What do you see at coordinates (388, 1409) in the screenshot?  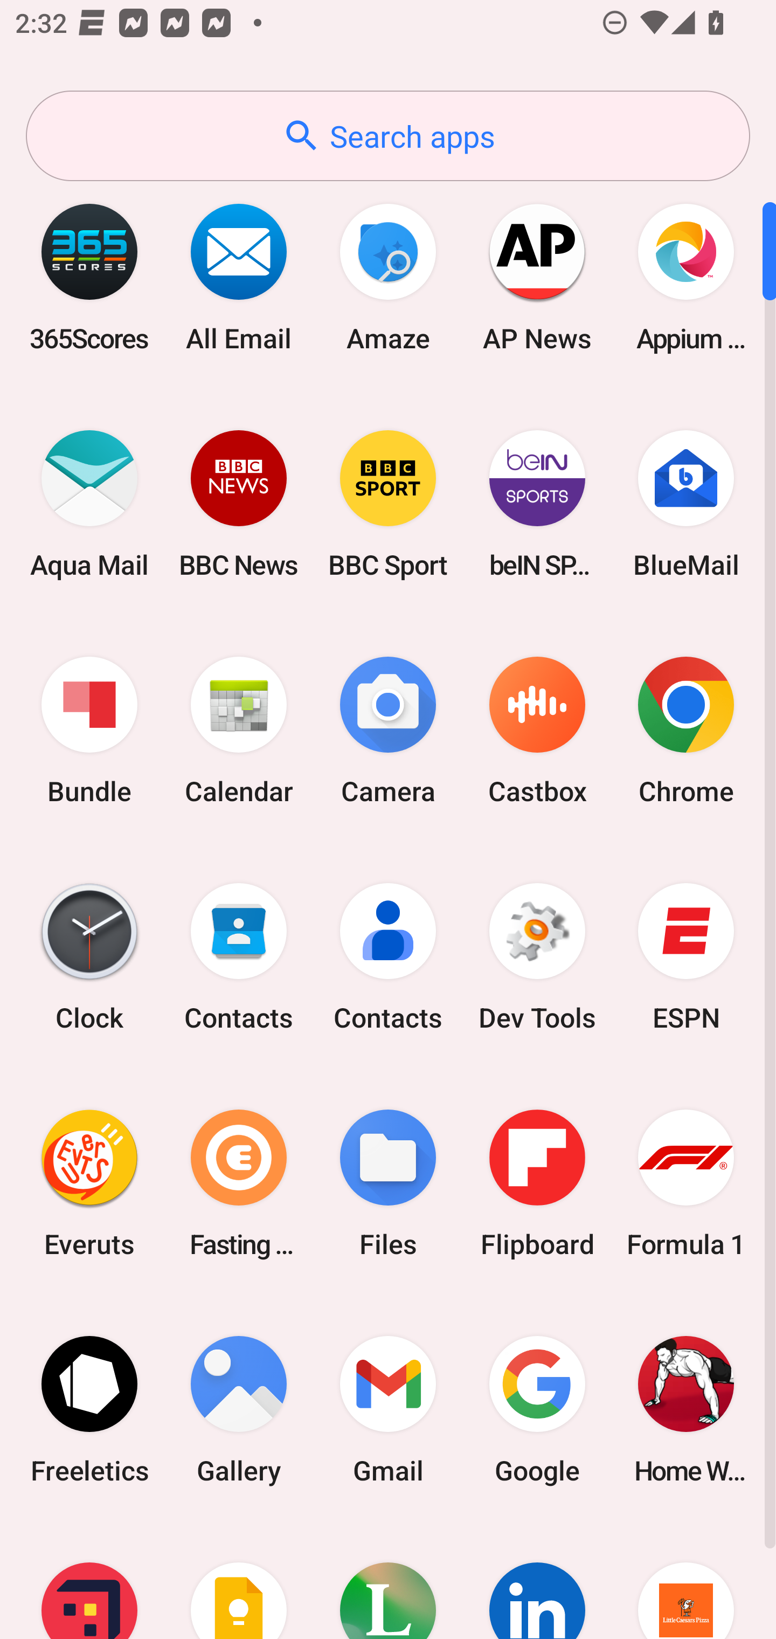 I see `Gmail` at bounding box center [388, 1409].